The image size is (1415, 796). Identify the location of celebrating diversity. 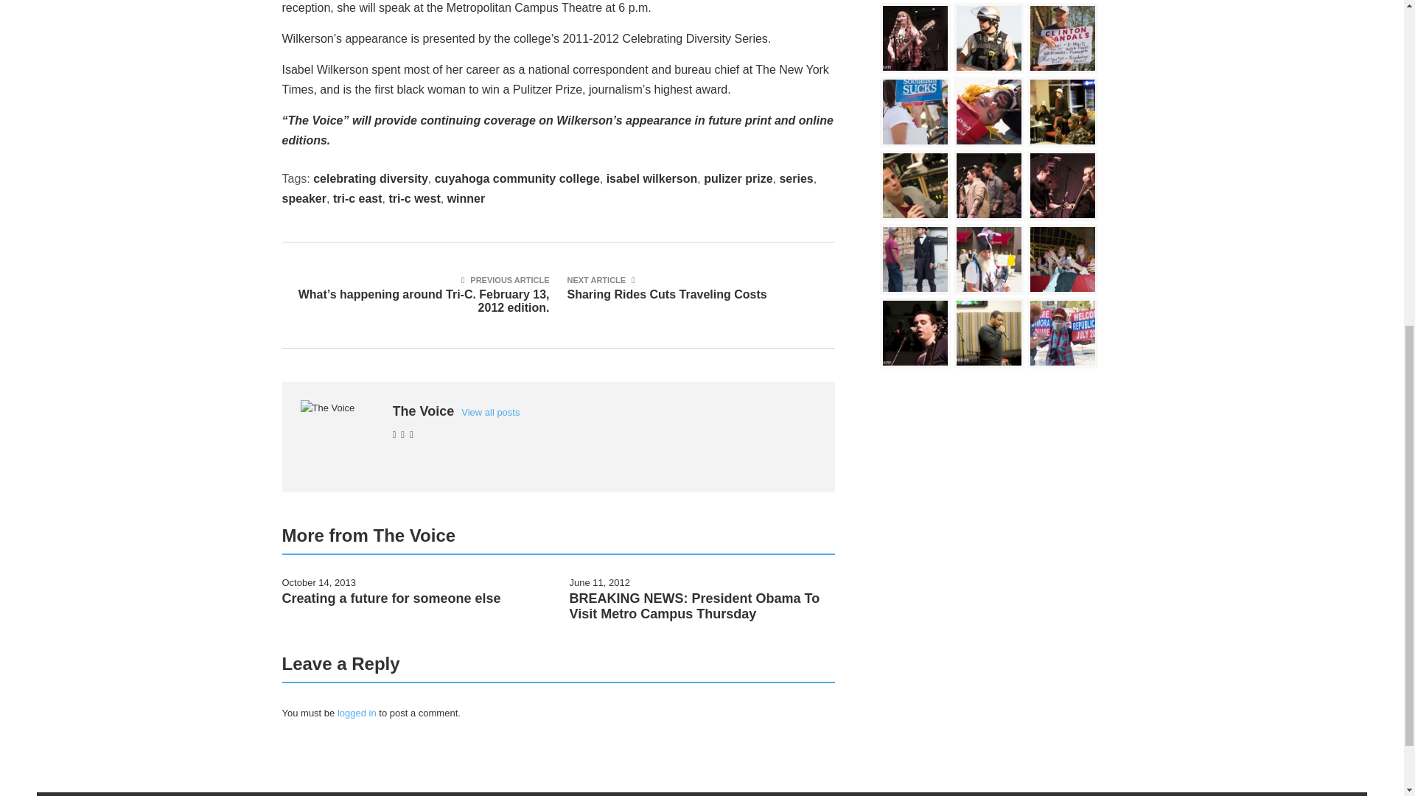
(1063, 259).